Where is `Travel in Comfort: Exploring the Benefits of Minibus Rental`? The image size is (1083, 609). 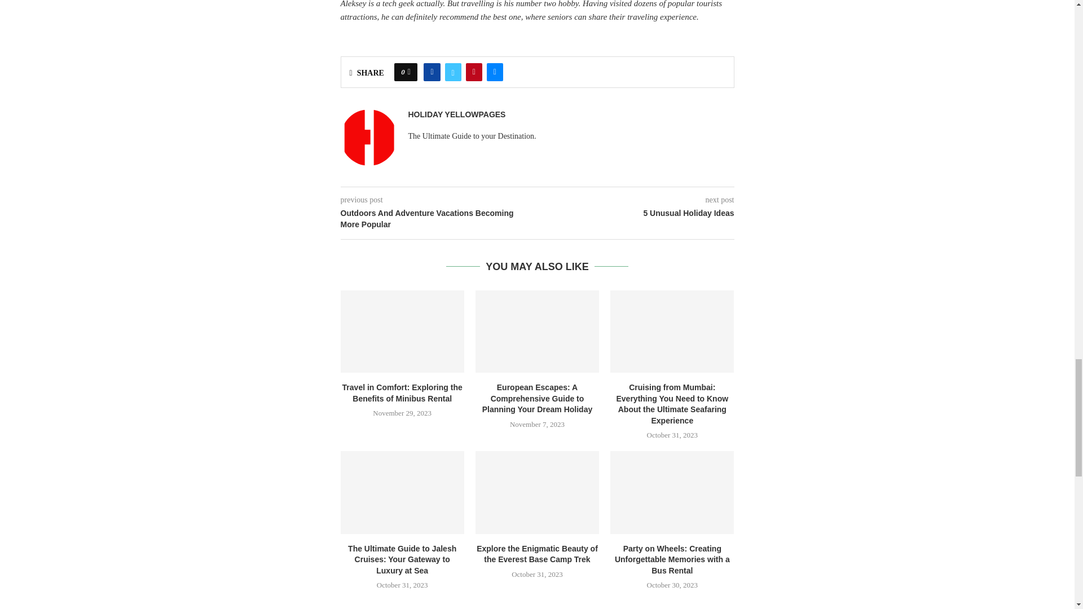
Travel in Comfort: Exploring the Benefits of Minibus Rental is located at coordinates (403, 332).